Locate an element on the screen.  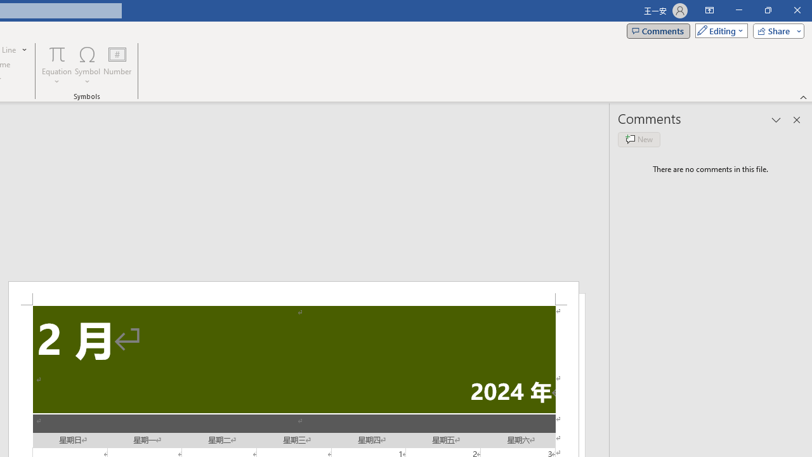
Header -Section 2- is located at coordinates (293, 293).